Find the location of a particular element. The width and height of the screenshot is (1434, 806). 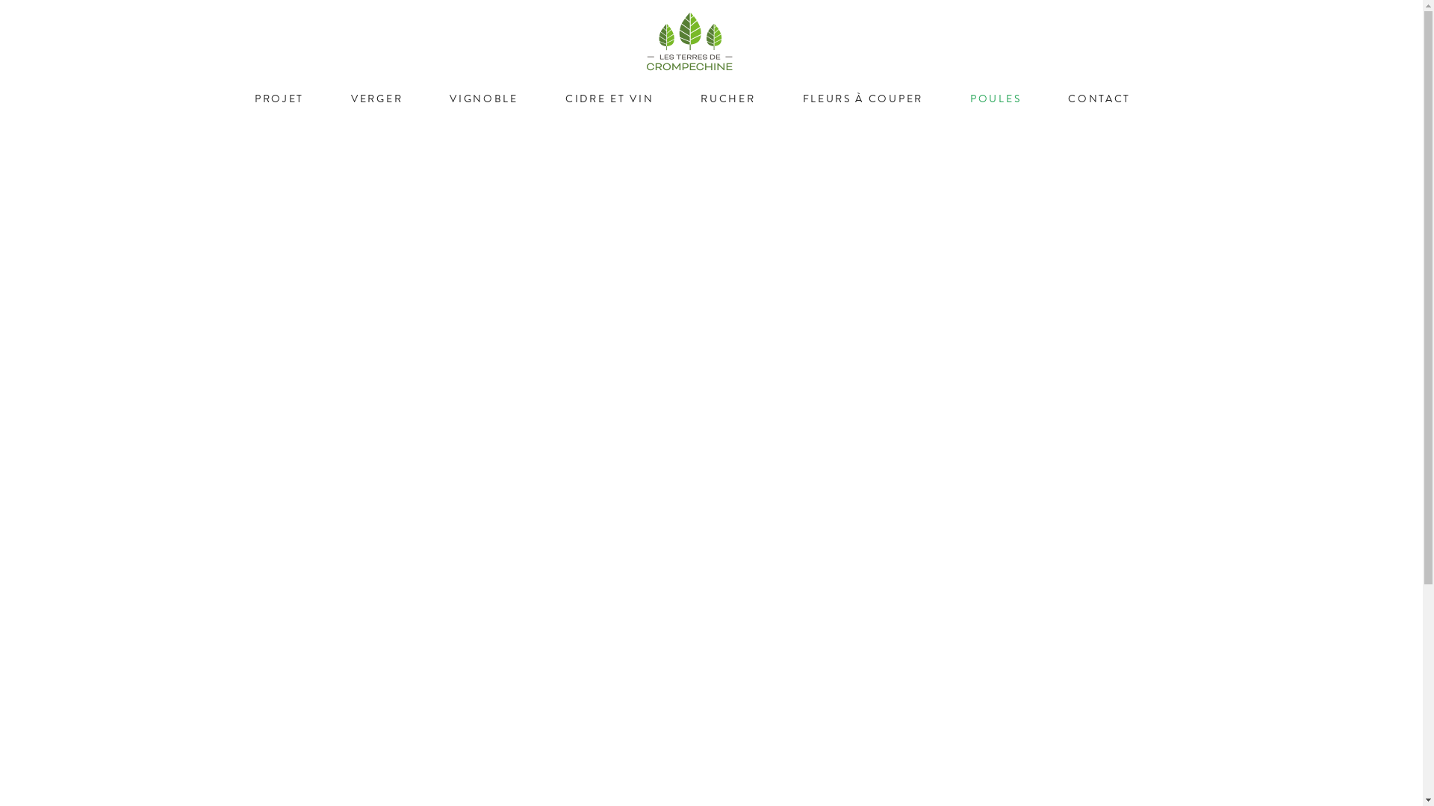

PROJET is located at coordinates (279, 99).